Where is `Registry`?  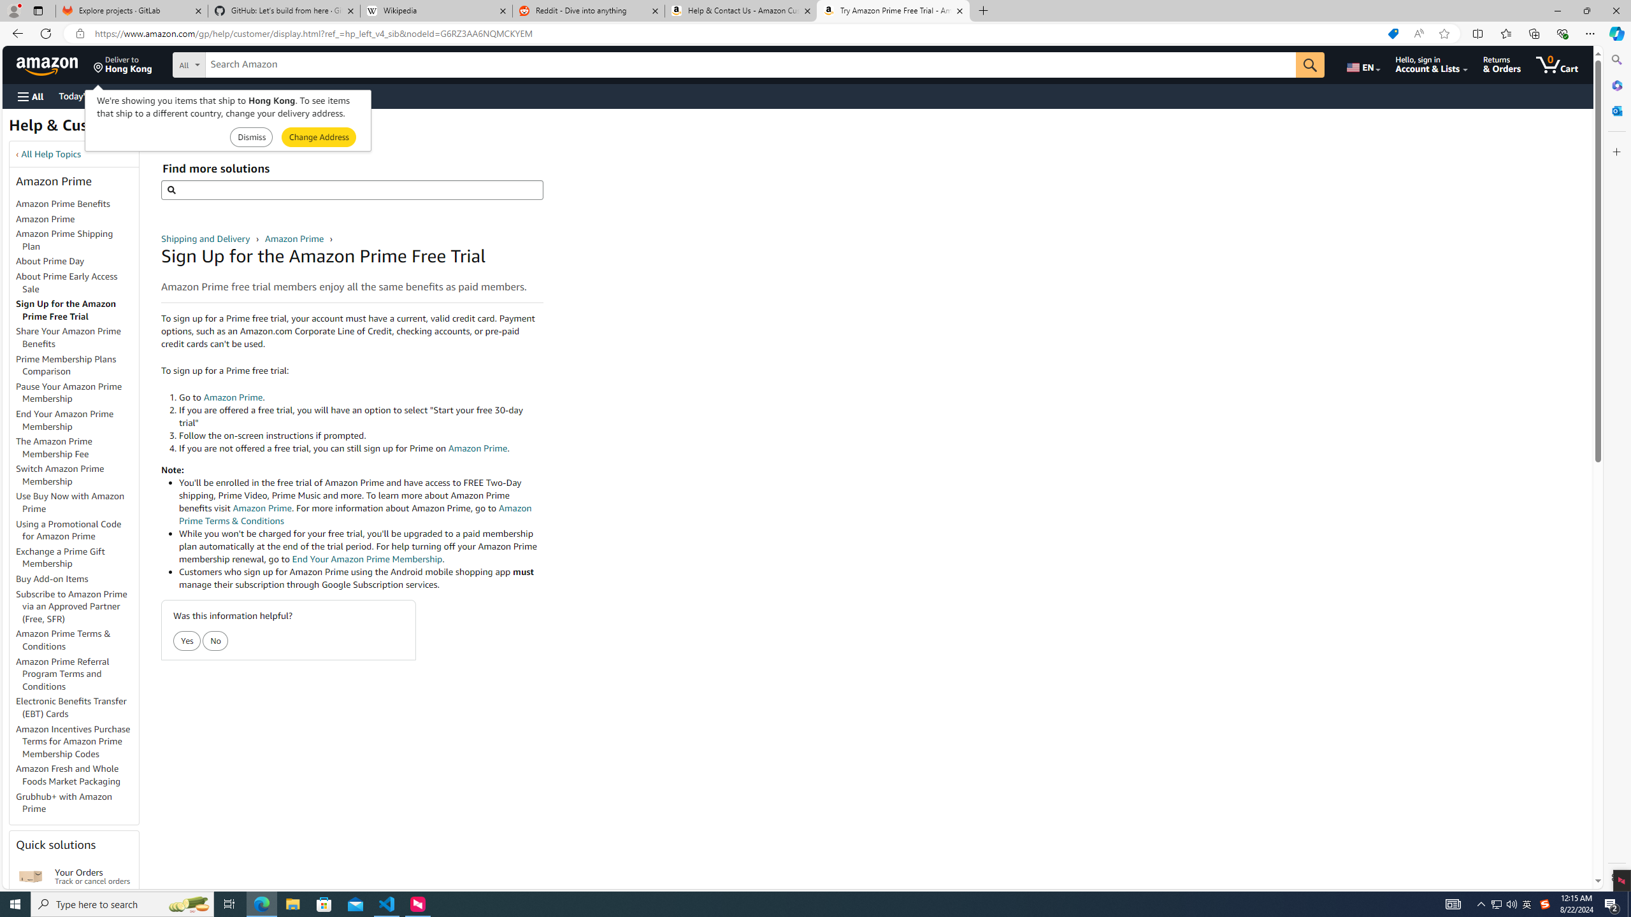 Registry is located at coordinates (229, 96).